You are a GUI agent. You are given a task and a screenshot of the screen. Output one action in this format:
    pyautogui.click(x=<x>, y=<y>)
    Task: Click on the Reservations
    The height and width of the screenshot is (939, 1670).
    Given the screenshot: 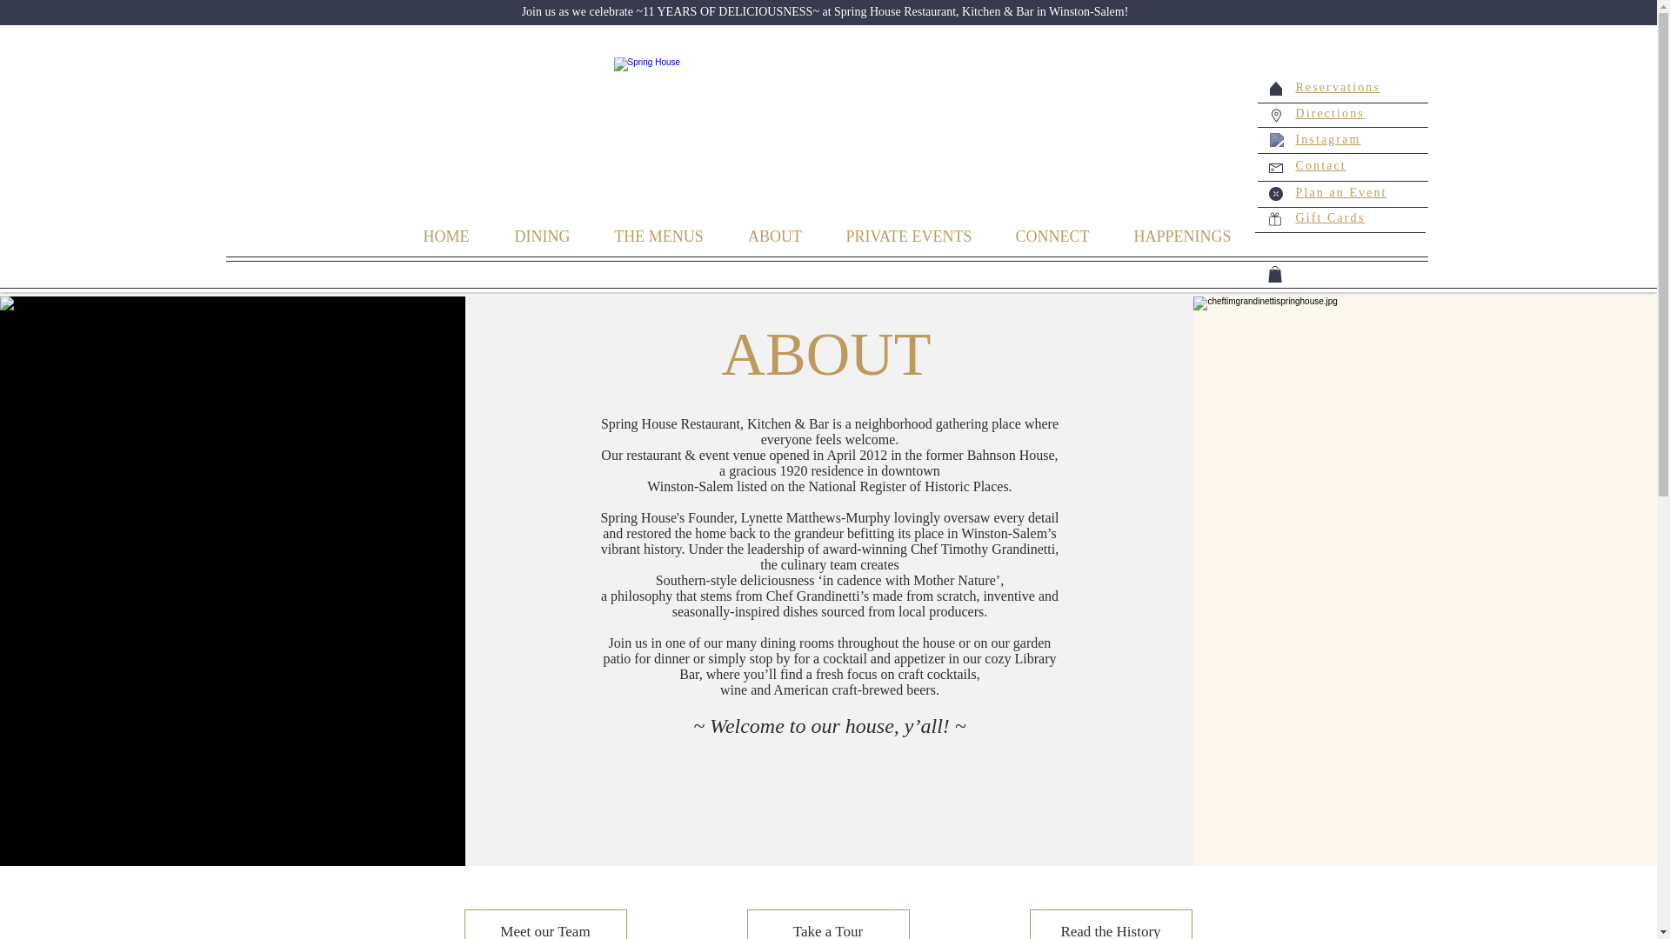 What is the action you would take?
    pyautogui.click(x=1338, y=87)
    